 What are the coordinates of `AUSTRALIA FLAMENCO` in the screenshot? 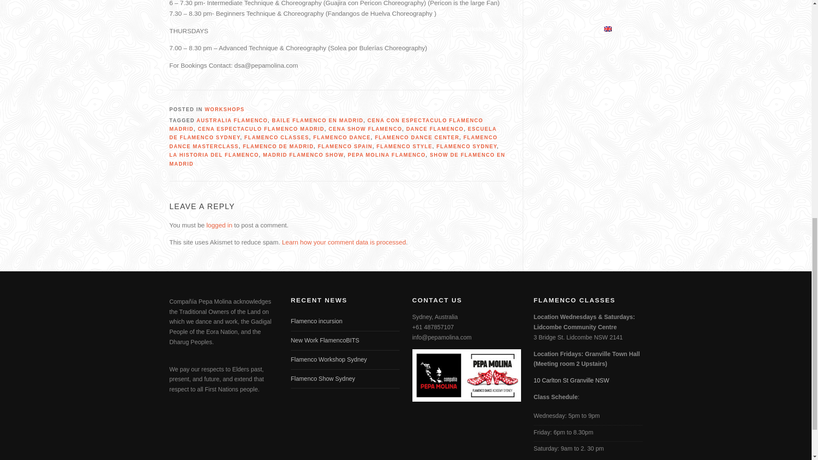 It's located at (232, 121).